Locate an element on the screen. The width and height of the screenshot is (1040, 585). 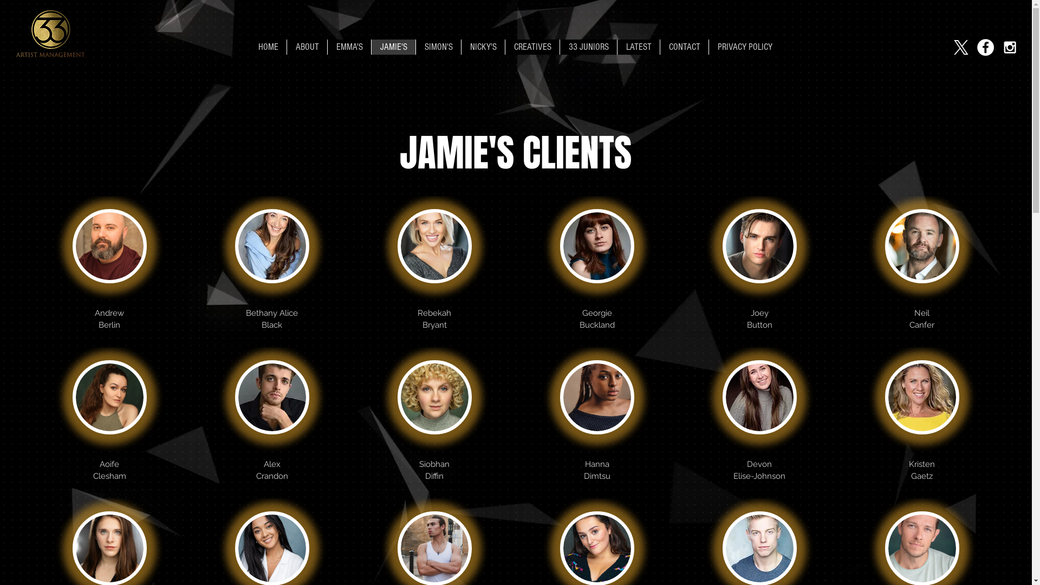
yb8z64js95.jpg is located at coordinates (272, 246).